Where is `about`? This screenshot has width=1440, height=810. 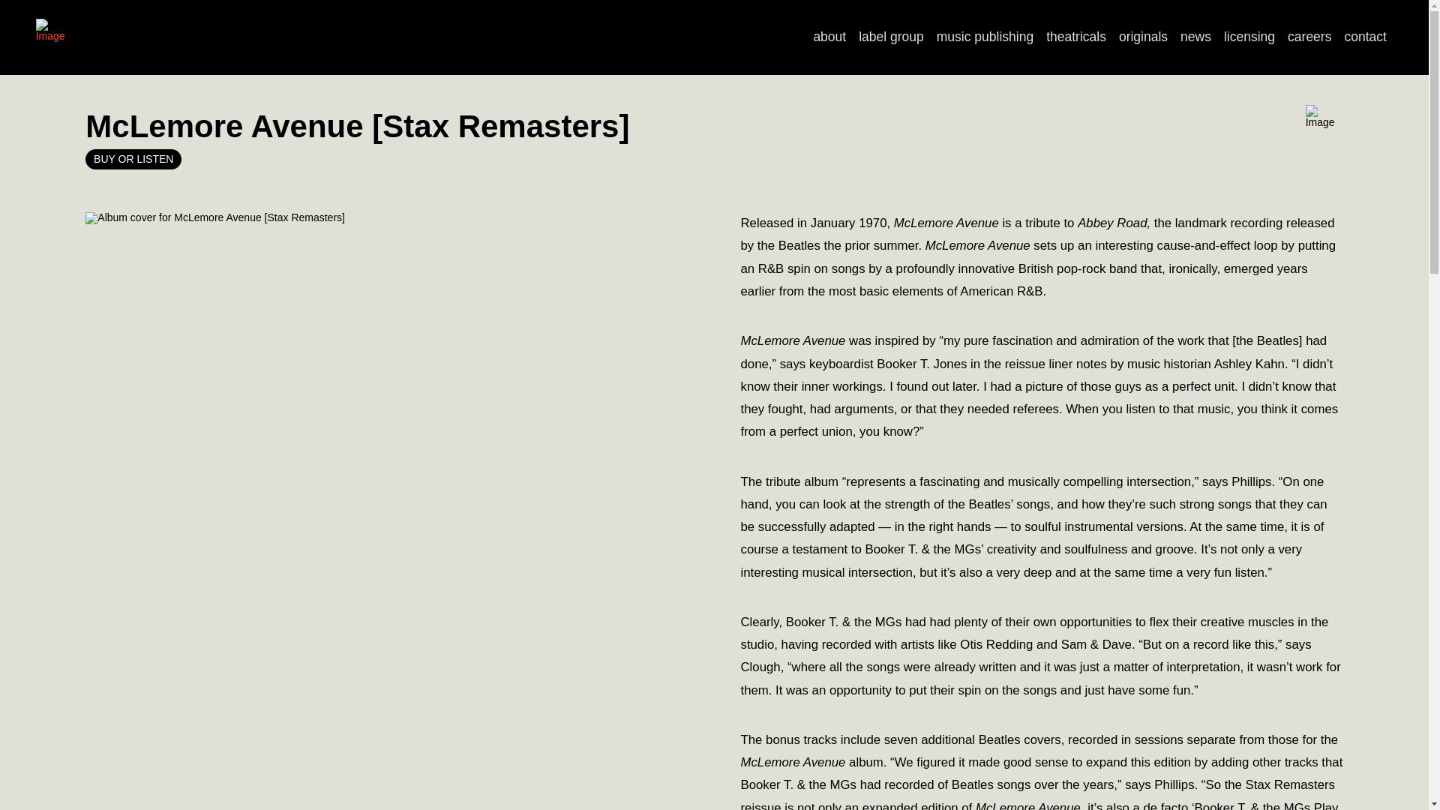
about is located at coordinates (829, 37).